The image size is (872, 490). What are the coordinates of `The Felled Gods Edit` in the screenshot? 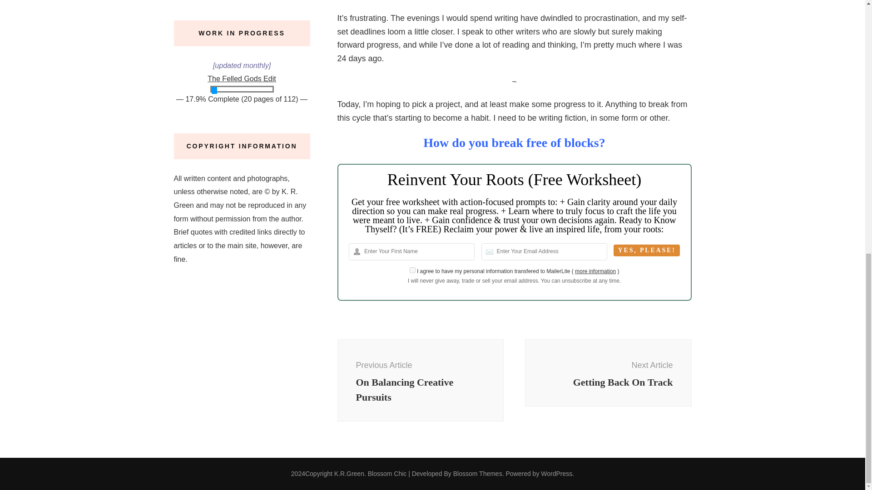 It's located at (647, 250).